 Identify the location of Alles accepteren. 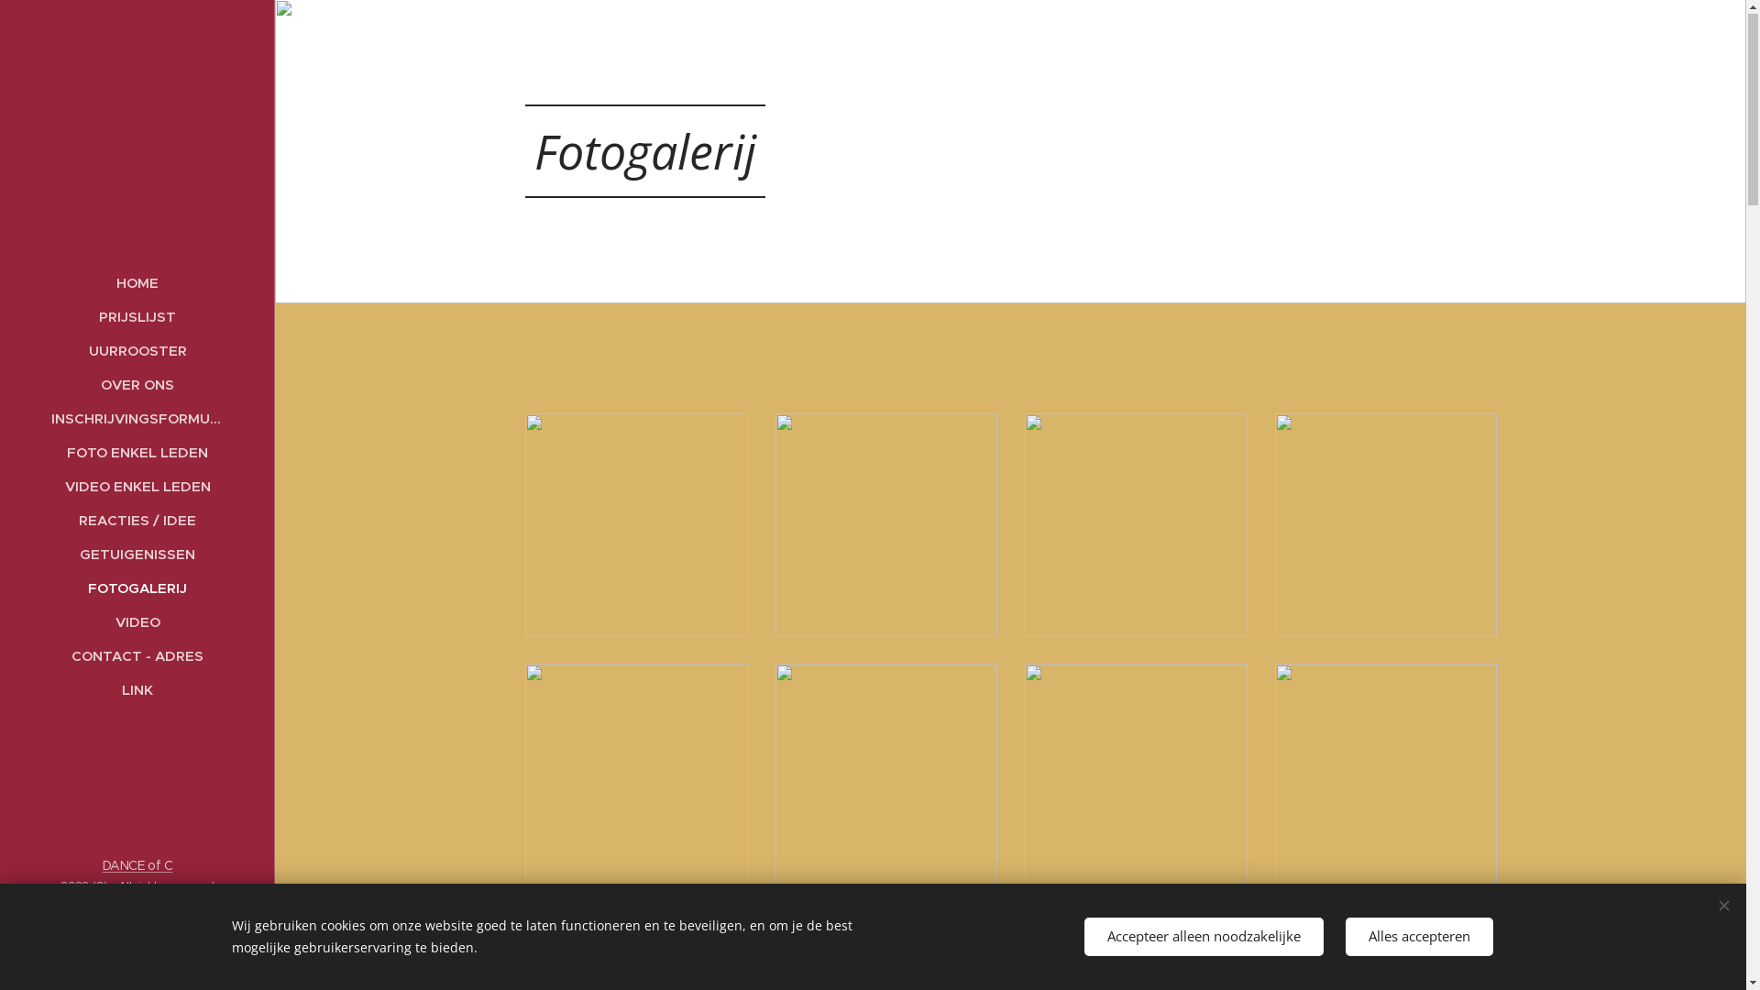
(1419, 937).